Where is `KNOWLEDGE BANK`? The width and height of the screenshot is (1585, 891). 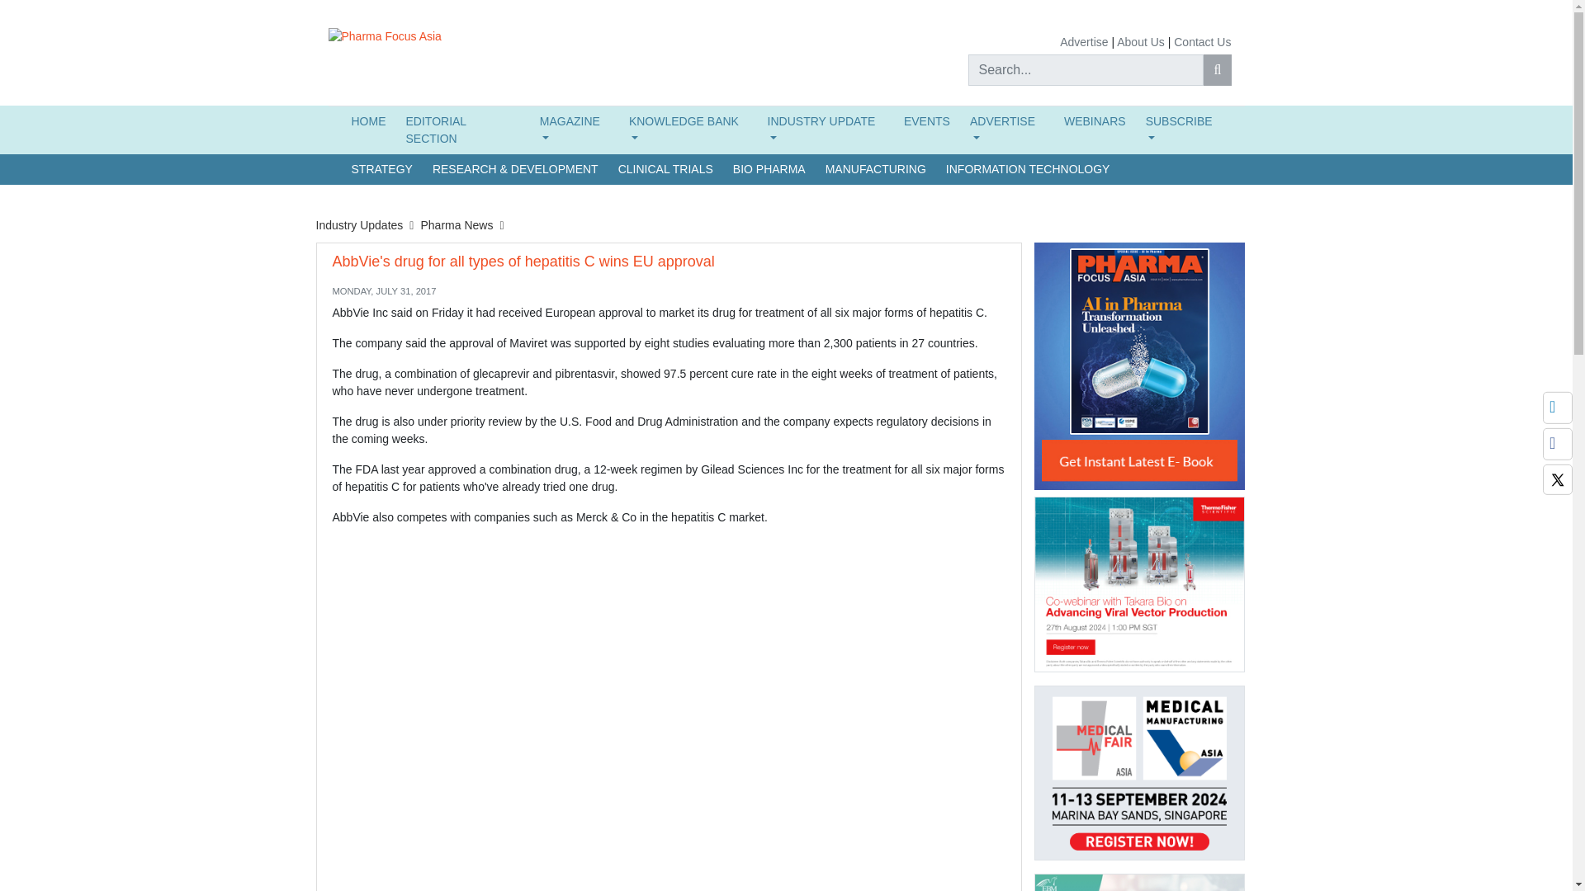
KNOWLEDGE BANK is located at coordinates (688, 130).